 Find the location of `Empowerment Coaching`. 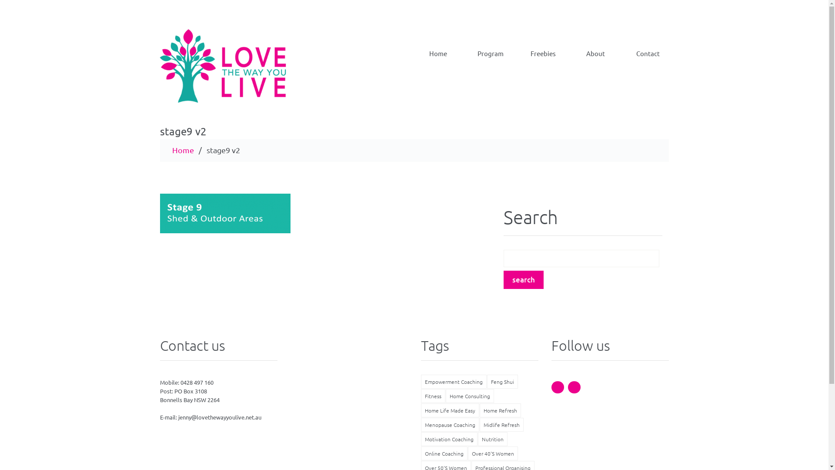

Empowerment Coaching is located at coordinates (454, 382).